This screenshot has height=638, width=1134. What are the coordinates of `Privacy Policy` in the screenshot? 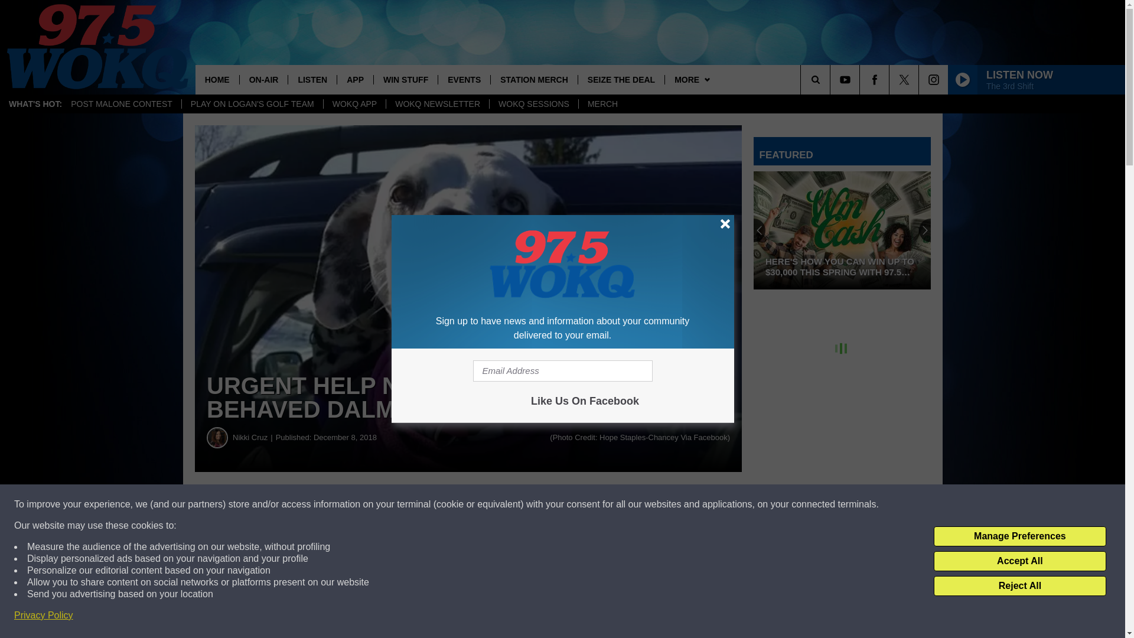 It's located at (44, 616).